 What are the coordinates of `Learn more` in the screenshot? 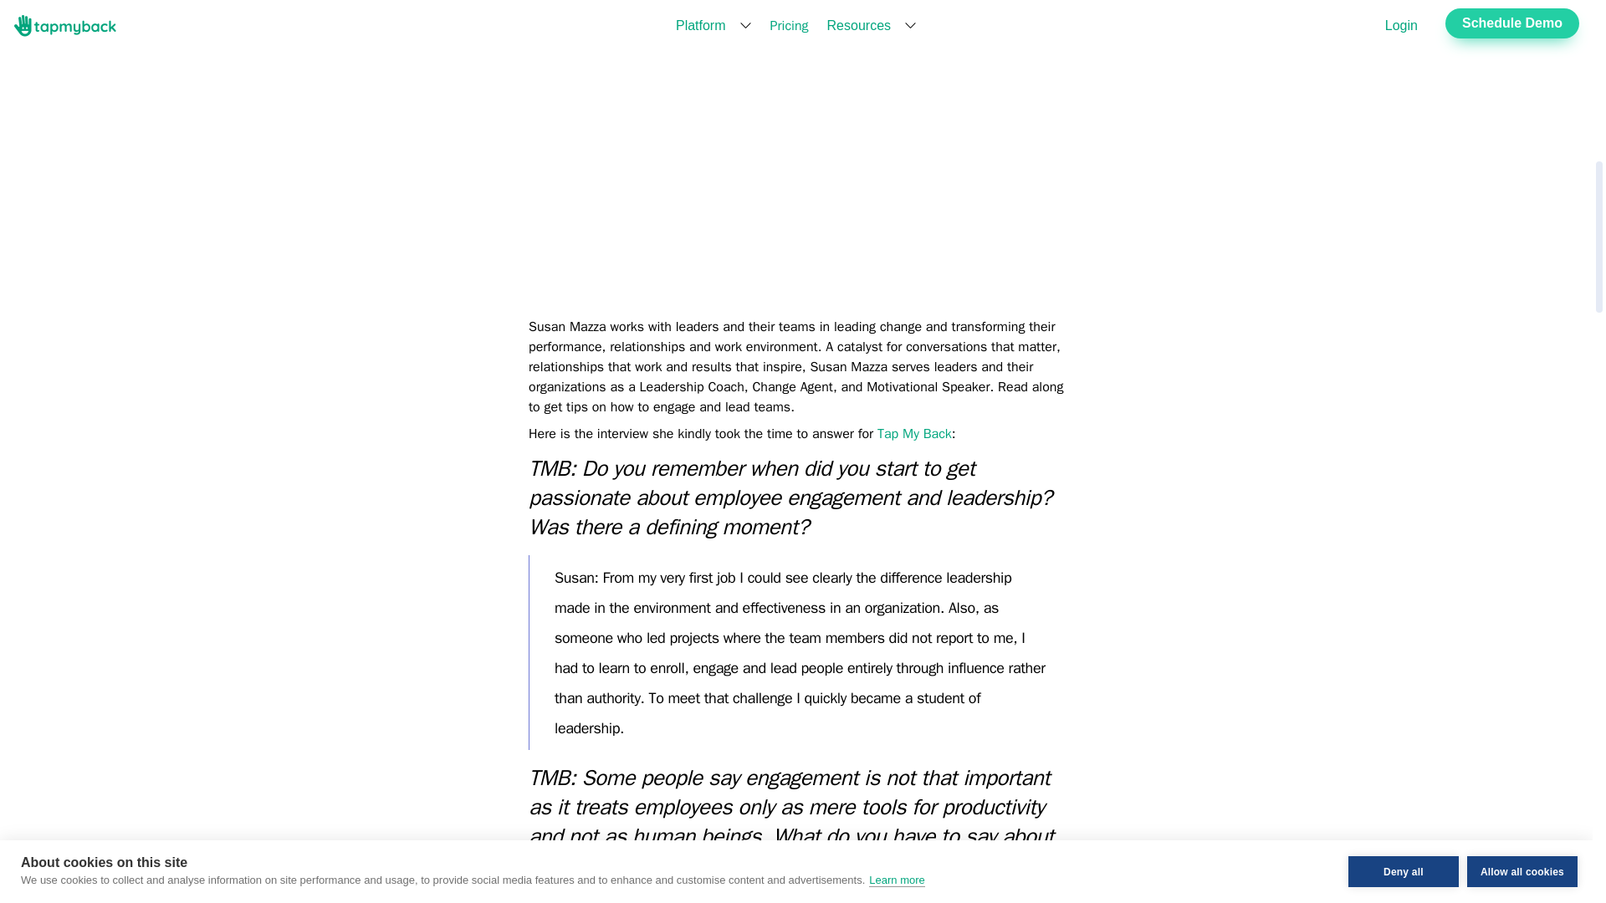 It's located at (897, 33).